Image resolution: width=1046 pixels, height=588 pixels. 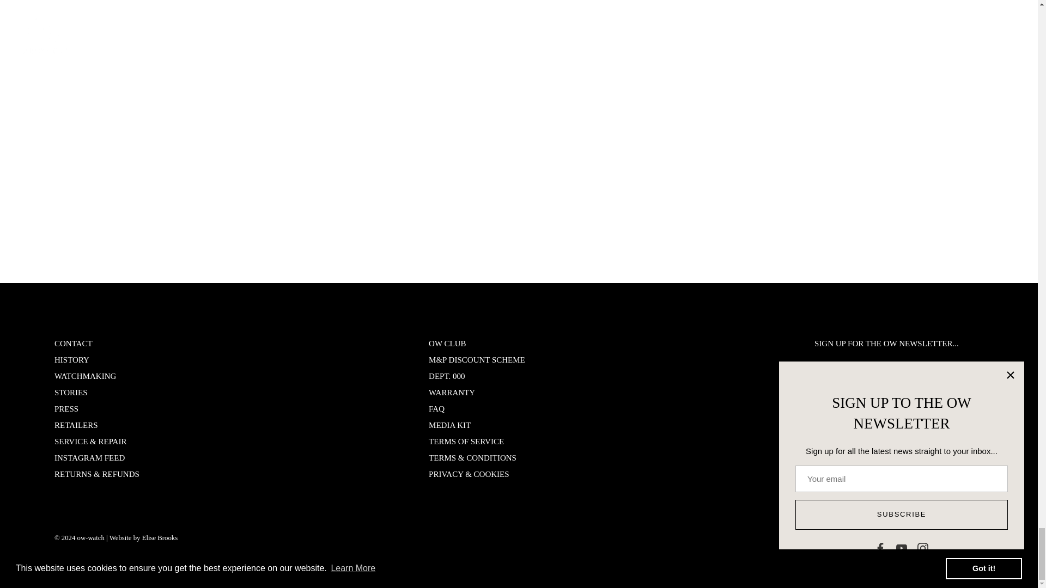 I want to click on RIGHT ARROW LONG, so click(x=977, y=378).